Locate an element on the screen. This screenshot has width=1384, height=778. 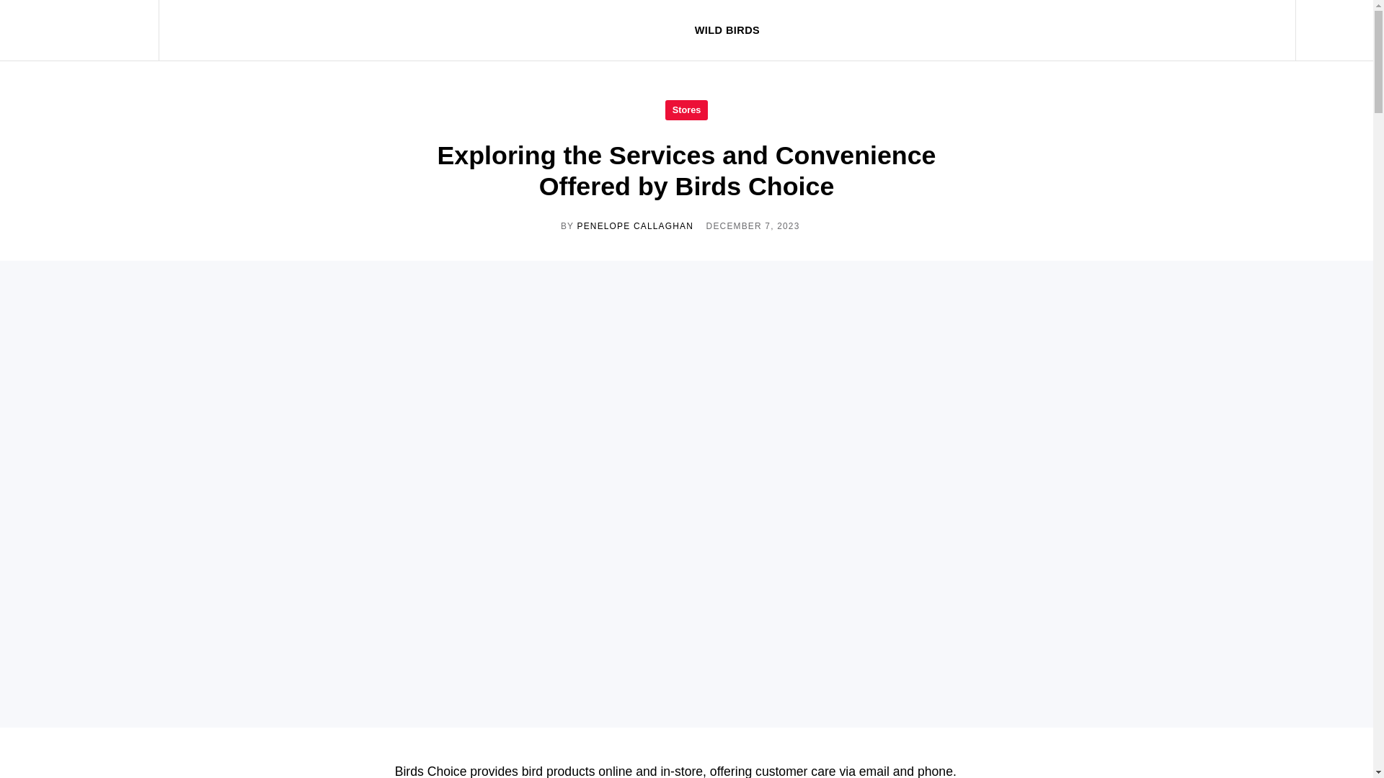
Wild Birds is located at coordinates (89, 30).